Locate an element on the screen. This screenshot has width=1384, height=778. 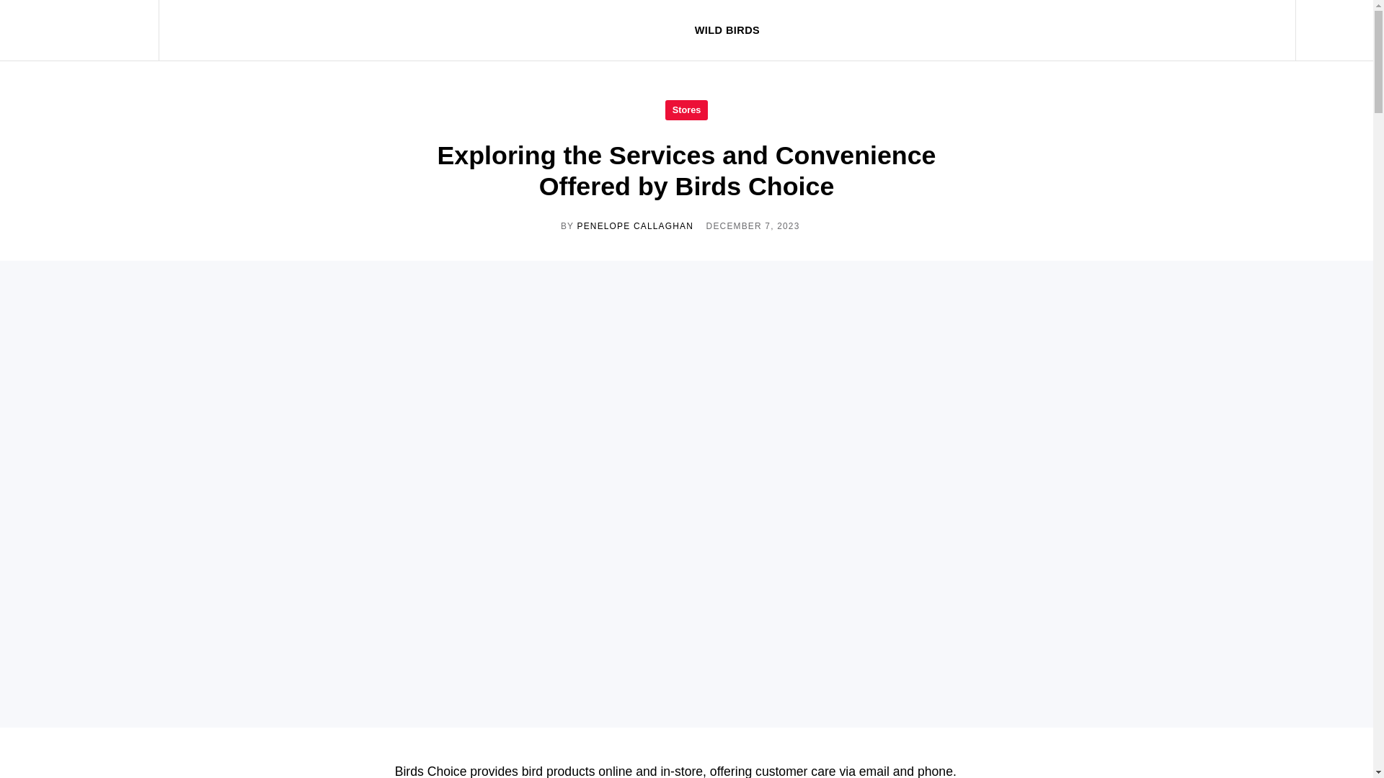
Wild Birds is located at coordinates (89, 30).